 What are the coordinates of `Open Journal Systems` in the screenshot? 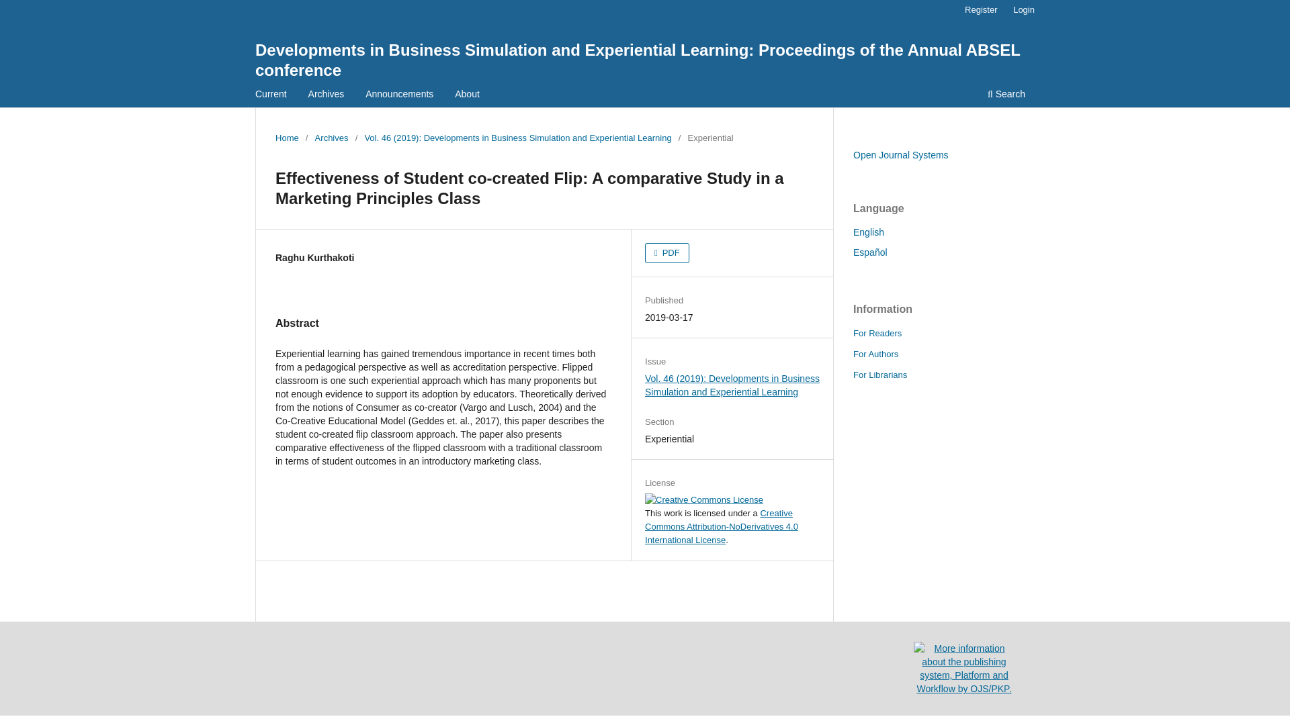 It's located at (900, 154).